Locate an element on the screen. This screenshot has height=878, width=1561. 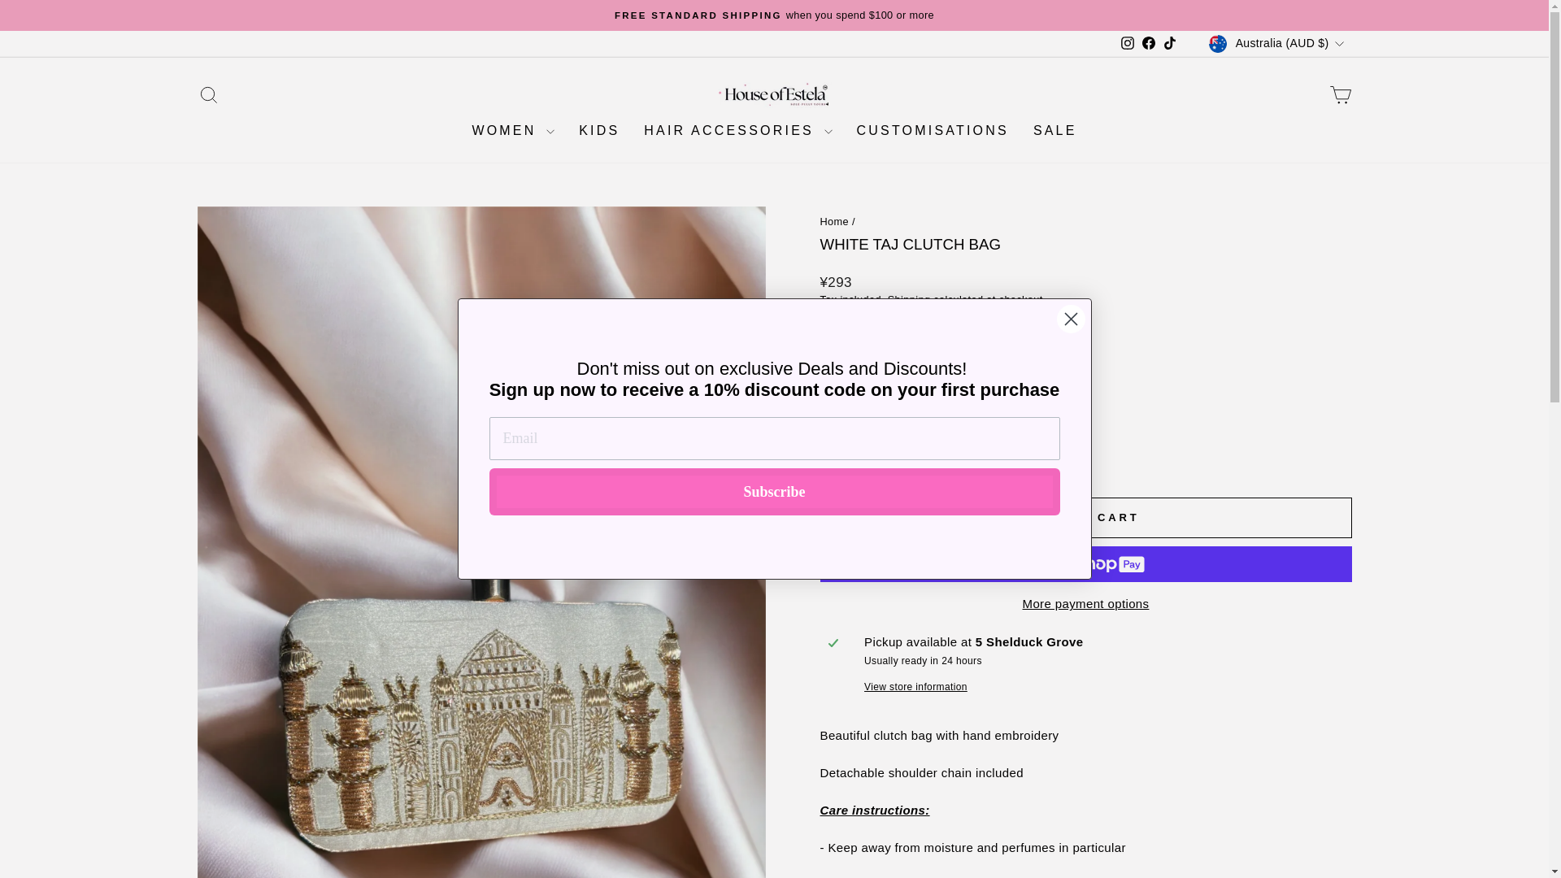
Facebook is located at coordinates (1148, 44).